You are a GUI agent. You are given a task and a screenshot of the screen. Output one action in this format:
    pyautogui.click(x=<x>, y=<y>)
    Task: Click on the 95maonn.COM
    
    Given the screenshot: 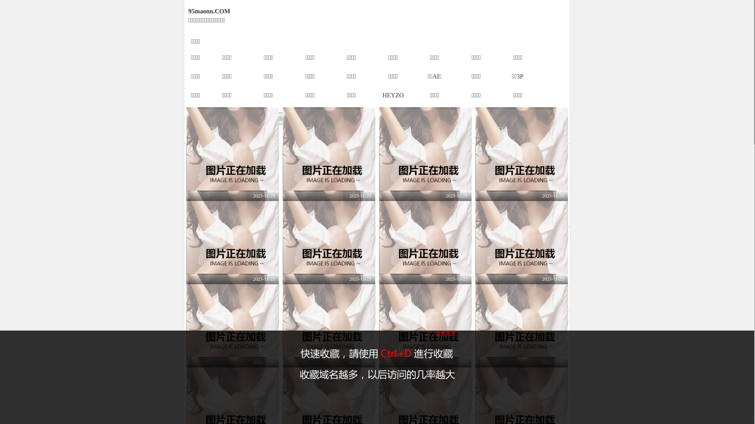 What is the action you would take?
    pyautogui.click(x=339, y=11)
    